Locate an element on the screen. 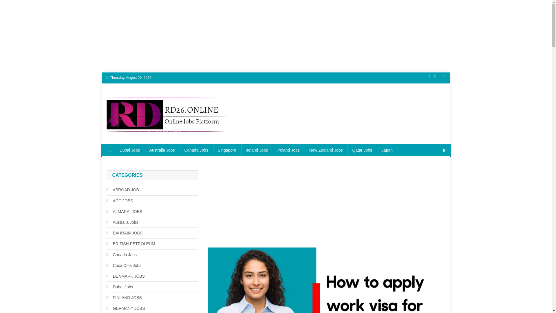 This screenshot has width=556, height=313. Rd26.Online is located at coordinates (133, 139).